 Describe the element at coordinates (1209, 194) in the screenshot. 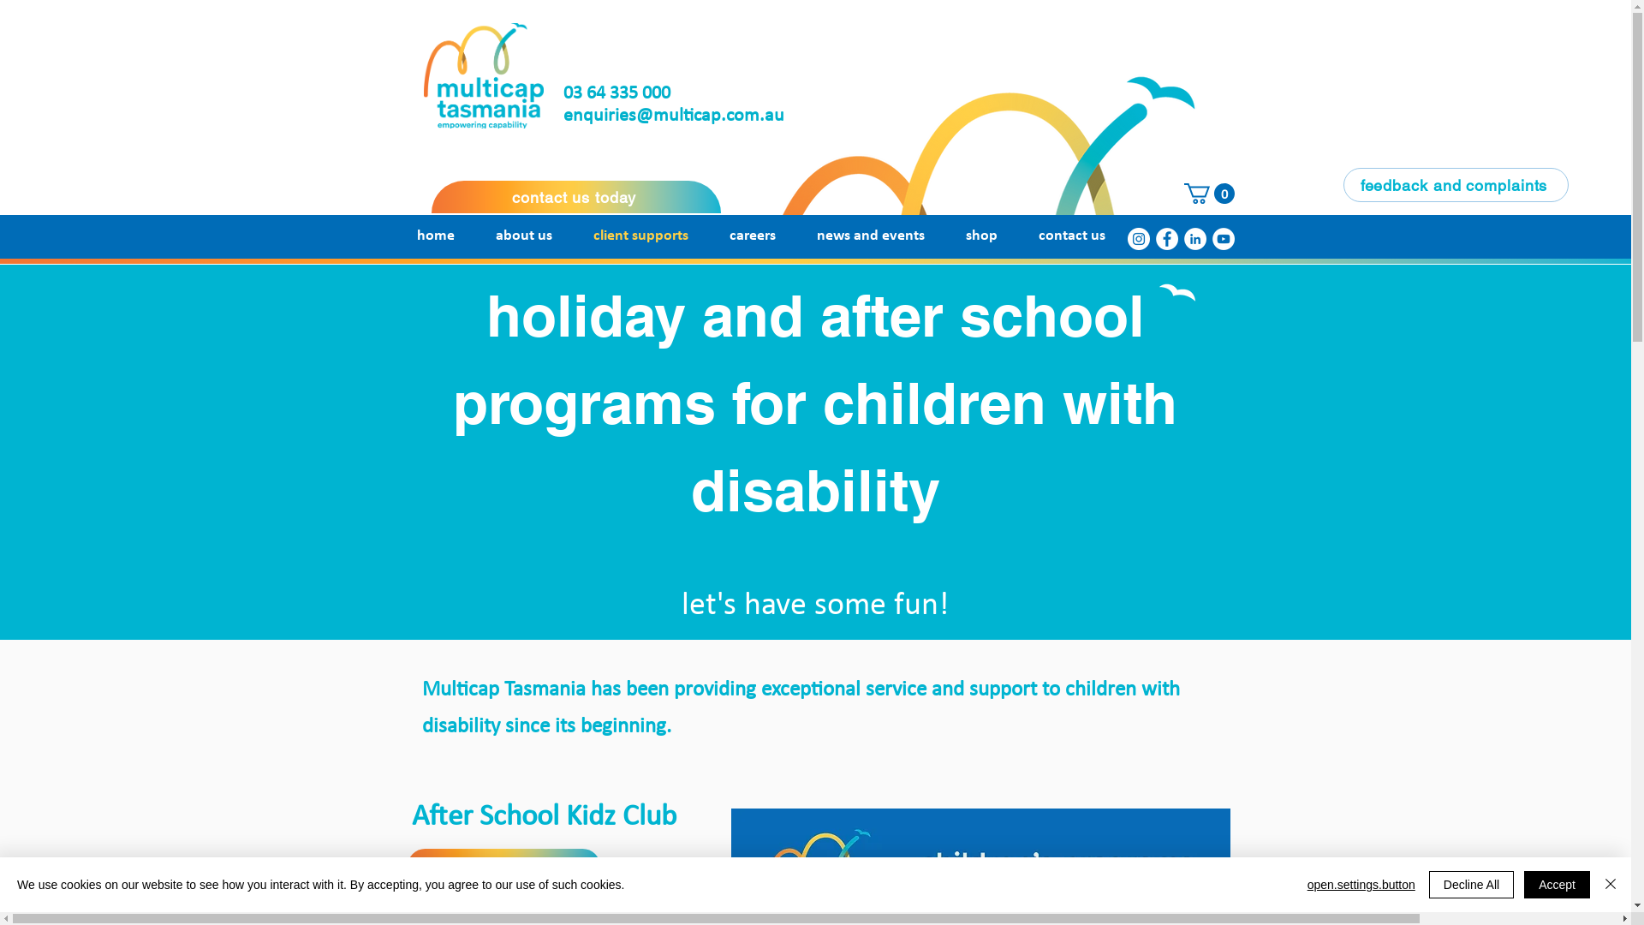

I see `0` at that location.